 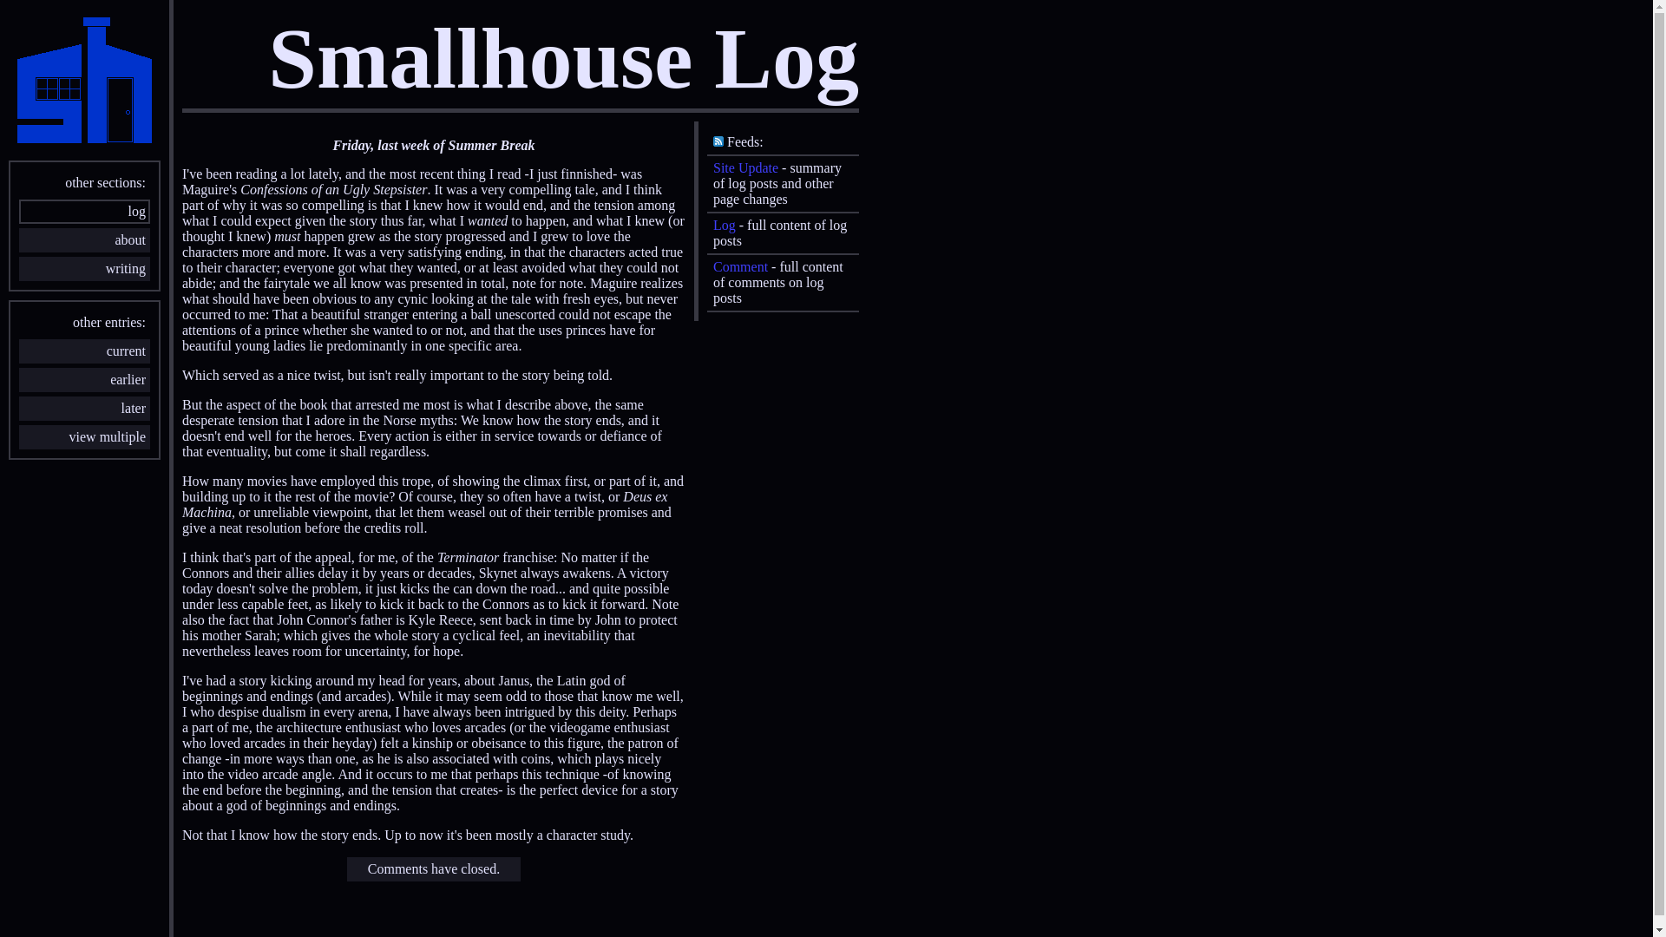 I want to click on earlier, so click(x=85, y=380).